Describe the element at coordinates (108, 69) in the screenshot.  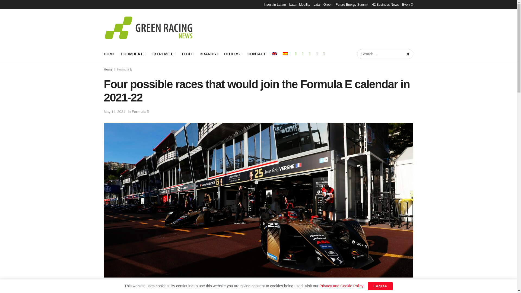
I see `Home` at that location.